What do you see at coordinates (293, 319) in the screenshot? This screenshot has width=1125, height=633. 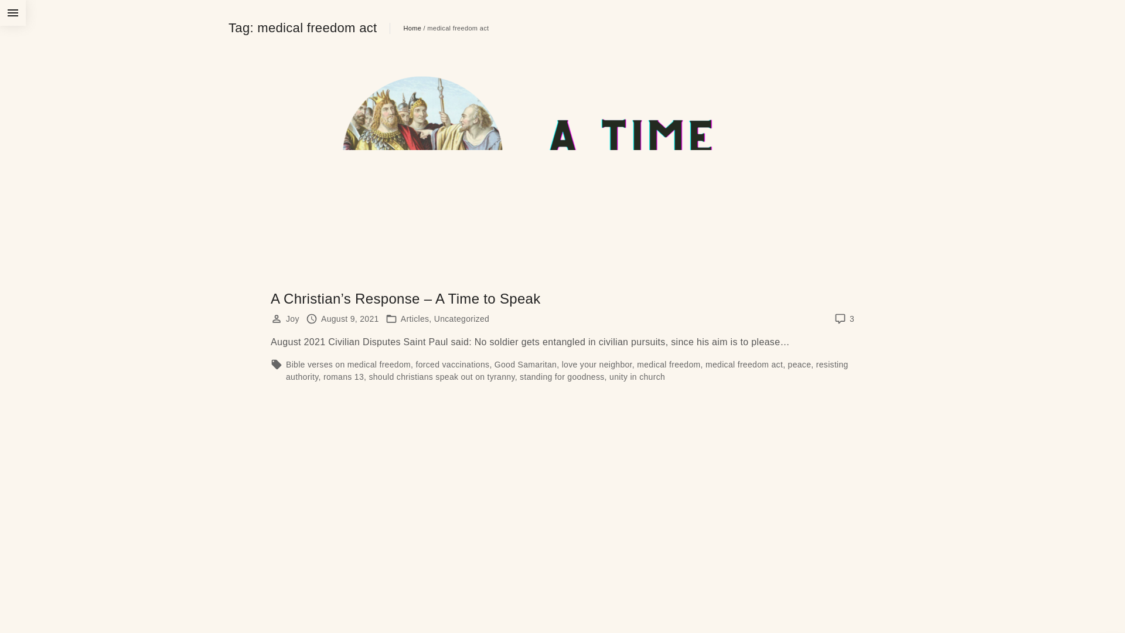 I see `Joy` at bounding box center [293, 319].